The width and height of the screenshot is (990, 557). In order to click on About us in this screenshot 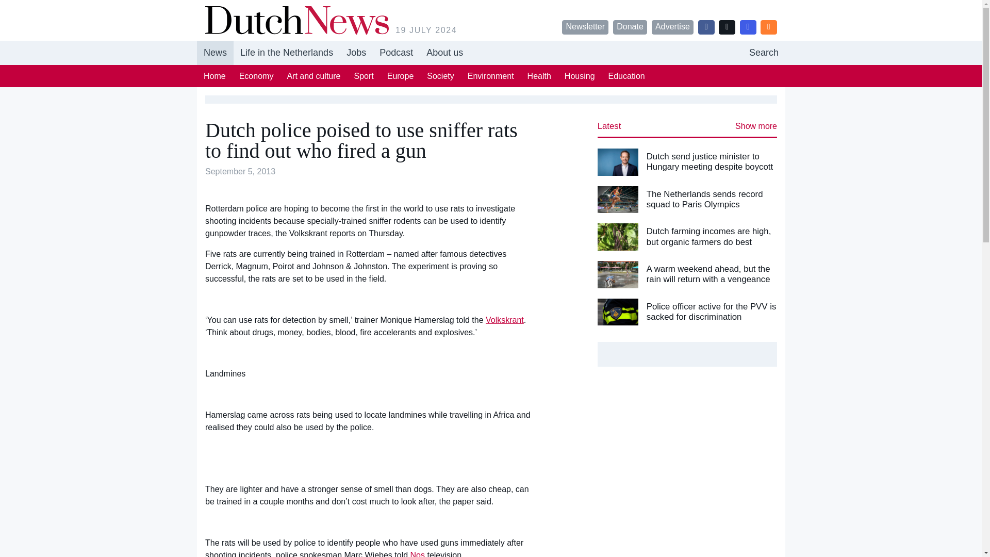, I will do `click(444, 53)`.